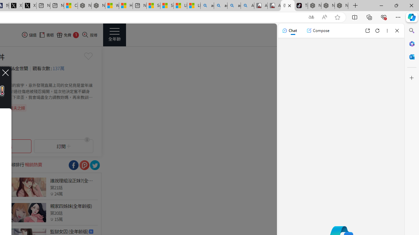 Image resolution: width=419 pixels, height=235 pixels. What do you see at coordinates (314, 6) in the screenshot?
I see `Nordace - Best Sellers` at bounding box center [314, 6].